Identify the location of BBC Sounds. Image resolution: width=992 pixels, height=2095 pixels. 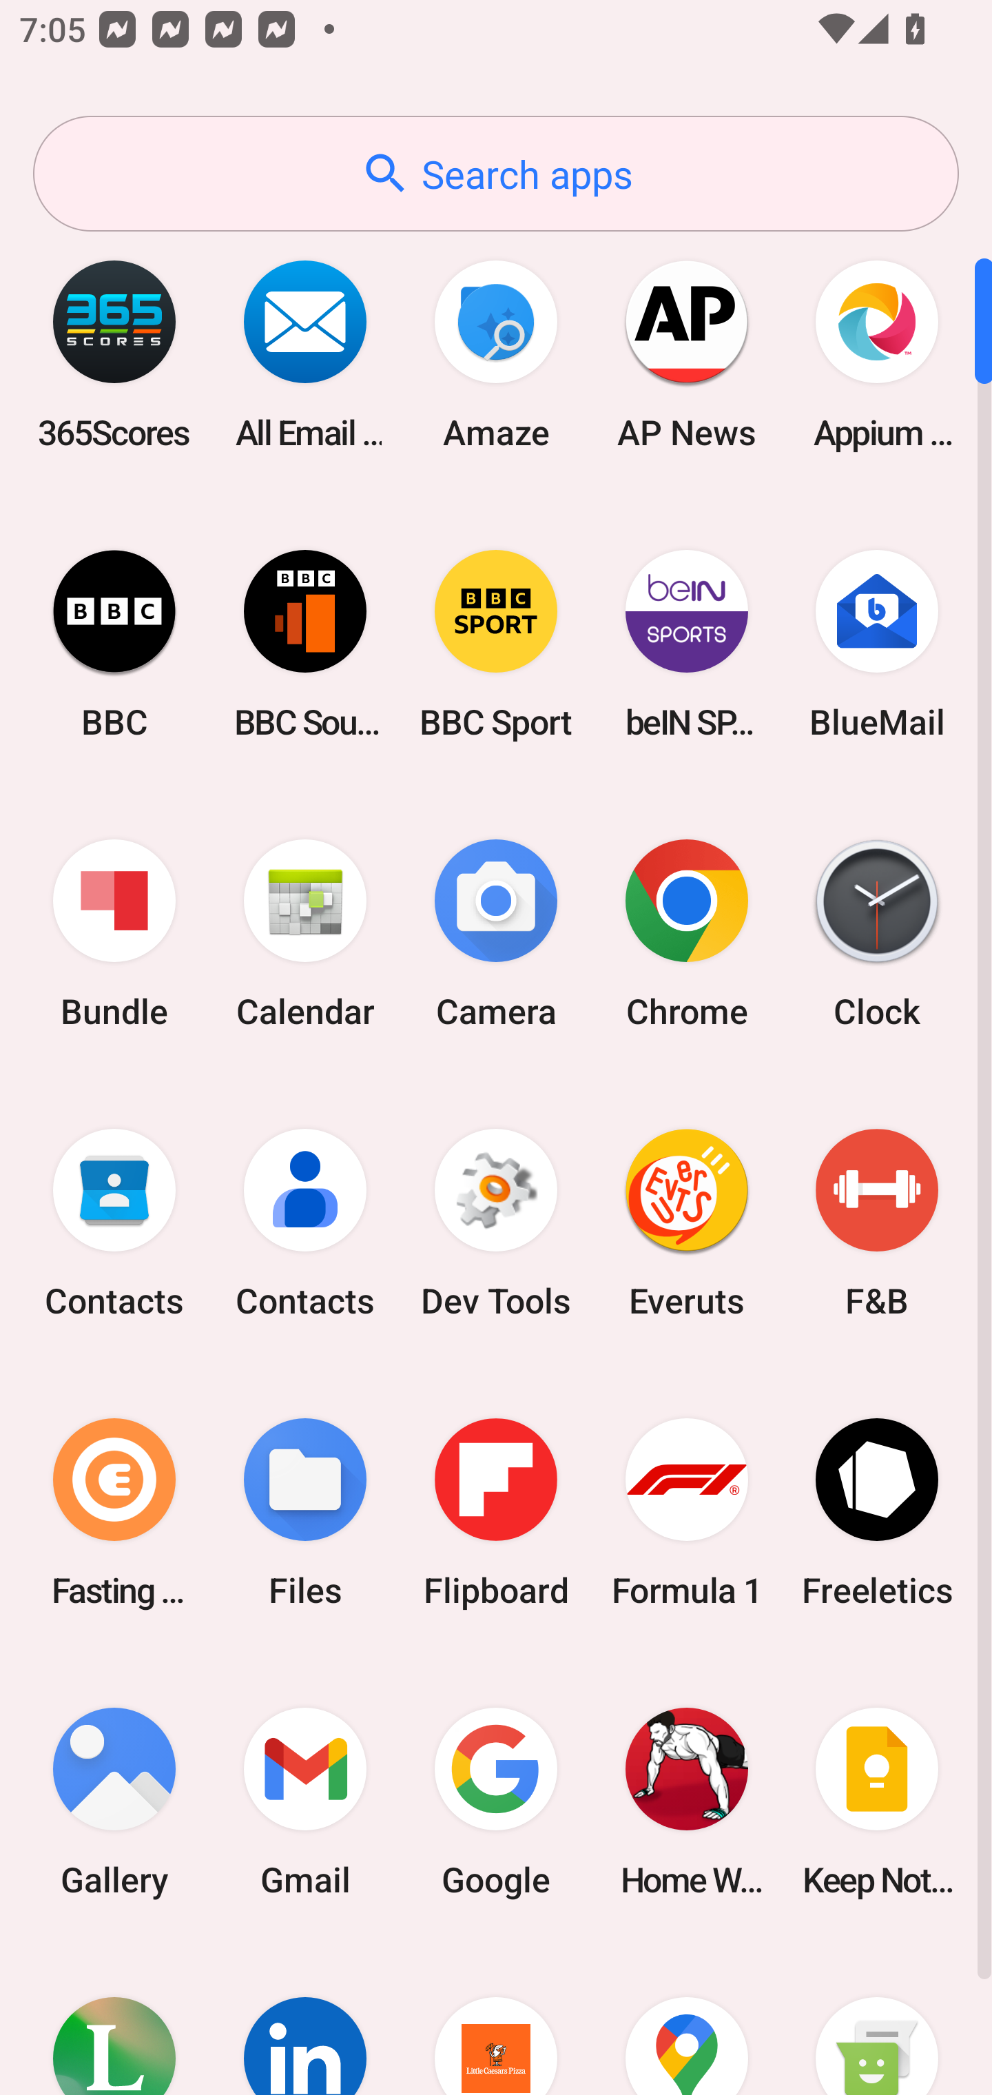
(305, 644).